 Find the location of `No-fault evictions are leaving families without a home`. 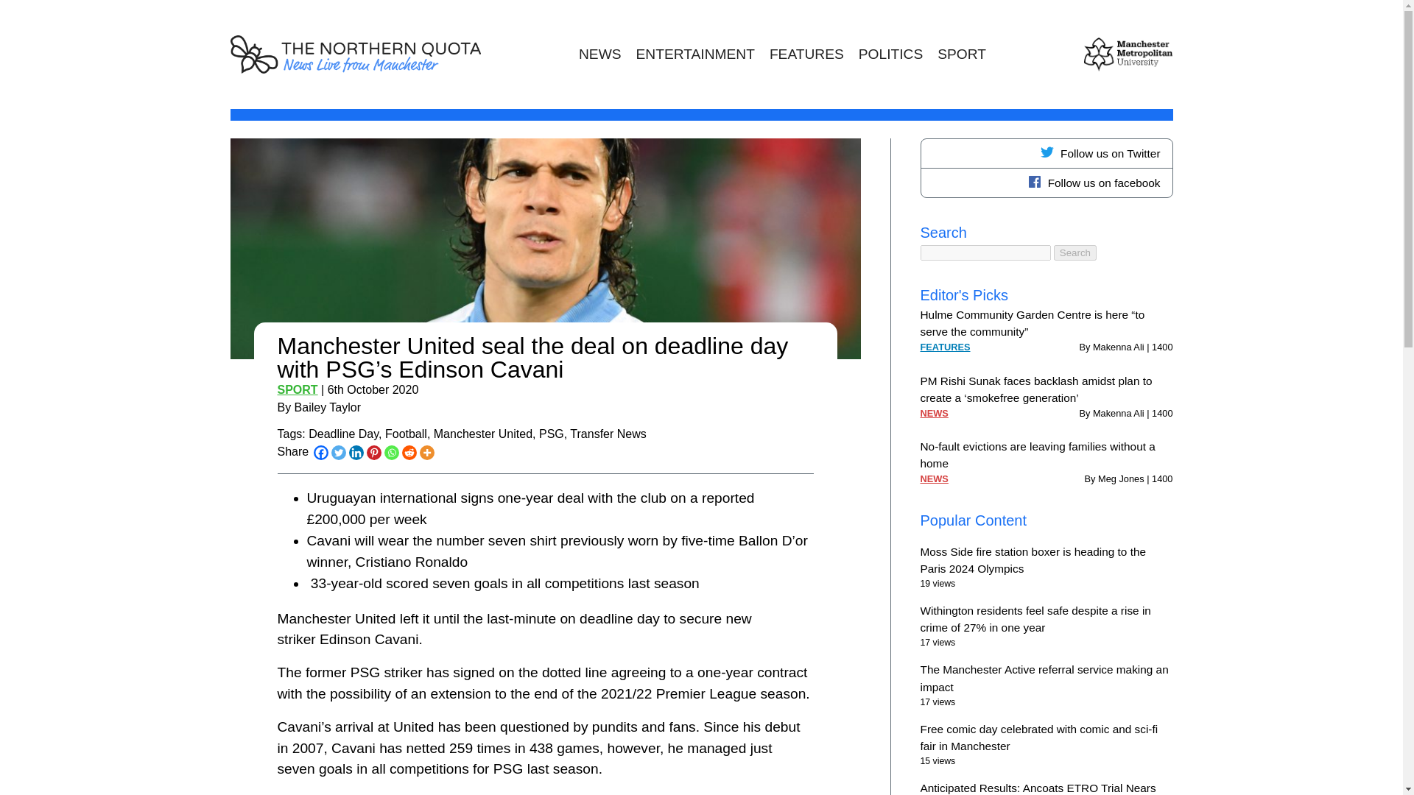

No-fault evictions are leaving families without a home is located at coordinates (1037, 455).